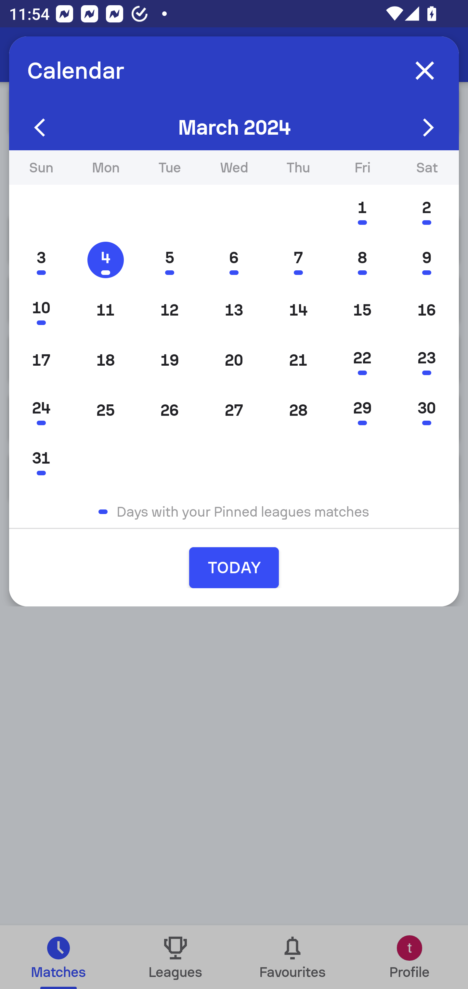  What do you see at coordinates (105, 260) in the screenshot?
I see `4` at bounding box center [105, 260].